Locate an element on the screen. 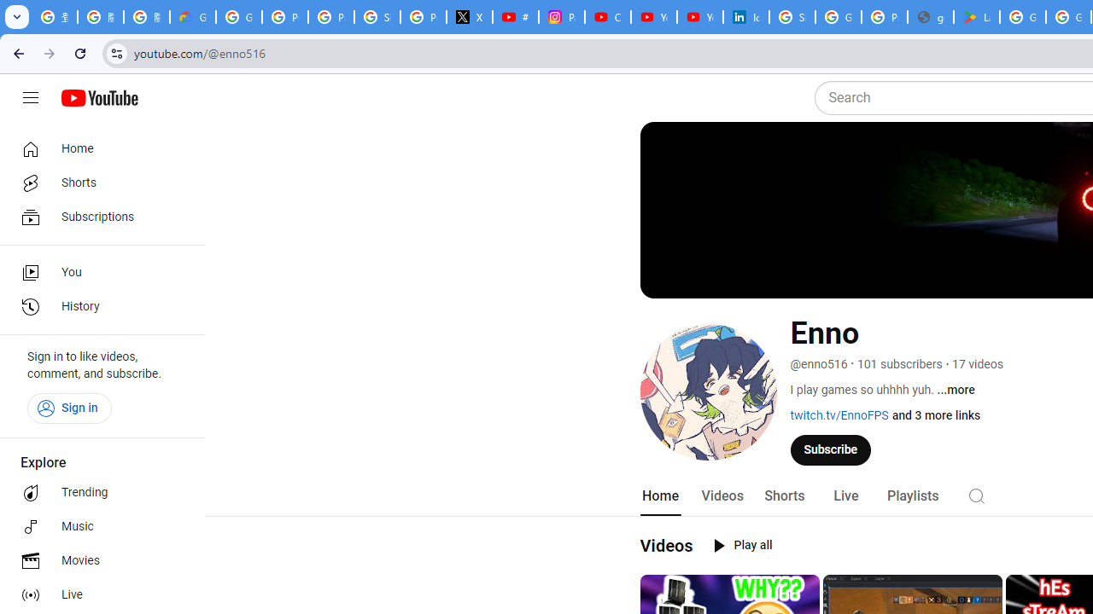 The image size is (1093, 614). Videos is located at coordinates (722, 496).